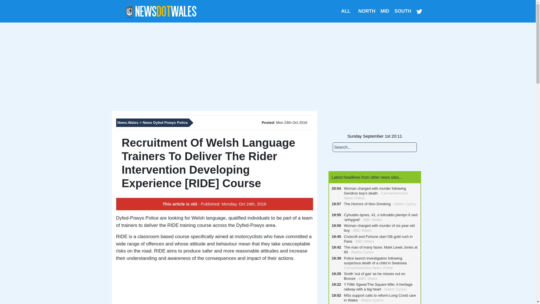 The width and height of the screenshot is (540, 304). I want to click on Cockroft and Fortune start GB gold rush in Paris - BBC Wales, so click(380, 239).